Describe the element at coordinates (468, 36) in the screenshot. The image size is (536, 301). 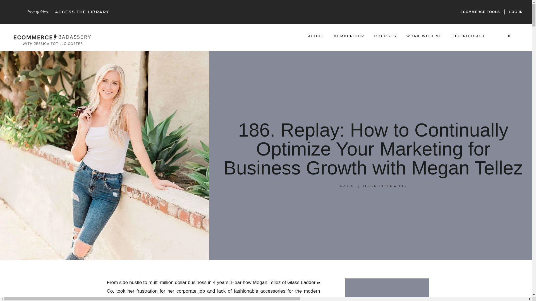
I see `THE PODCAST` at that location.